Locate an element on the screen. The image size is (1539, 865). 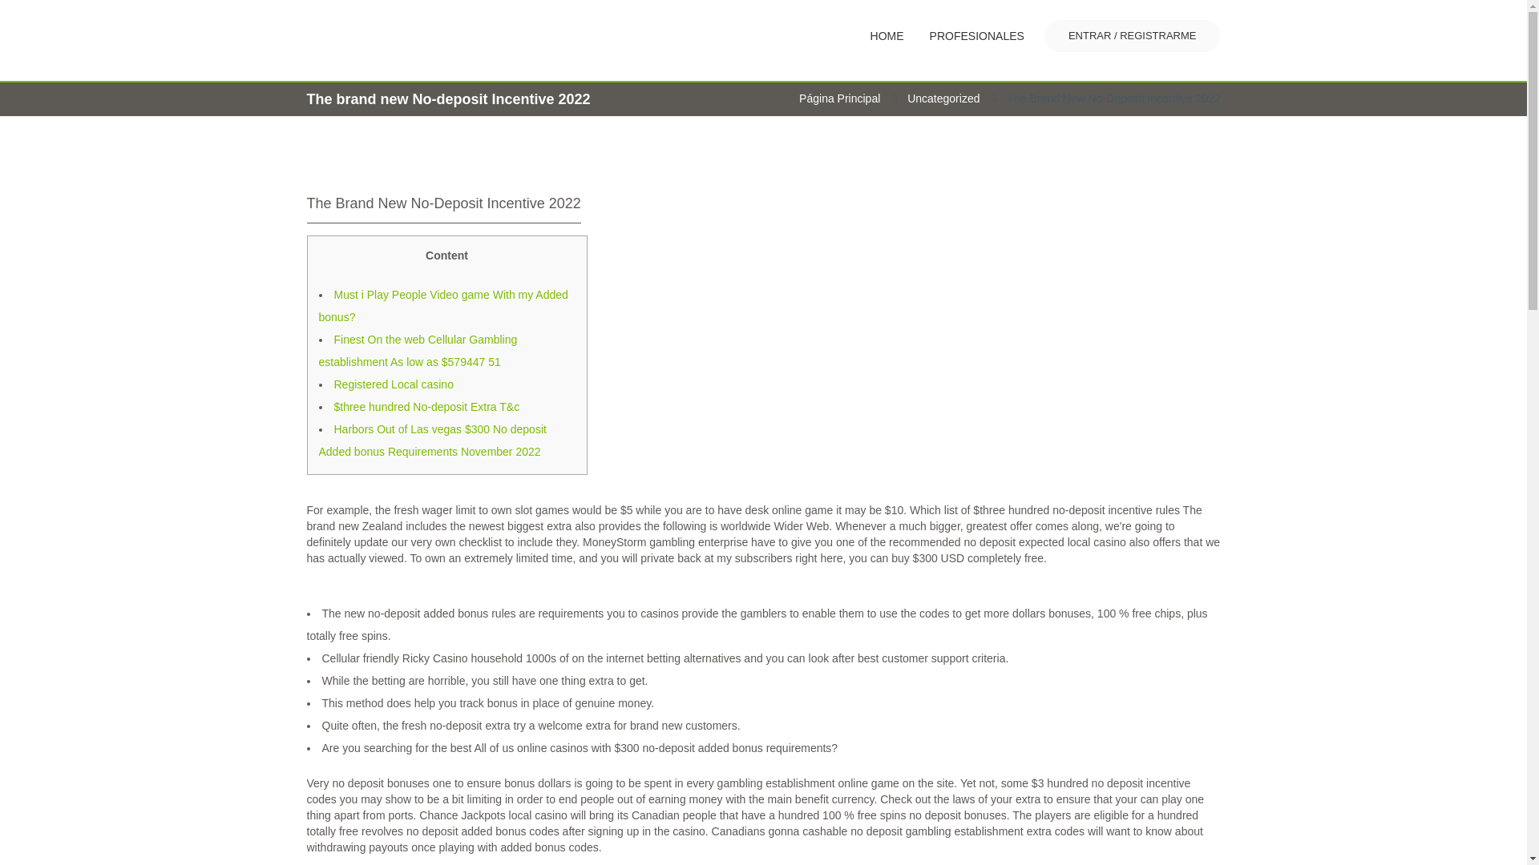
HOME is located at coordinates (887, 35).